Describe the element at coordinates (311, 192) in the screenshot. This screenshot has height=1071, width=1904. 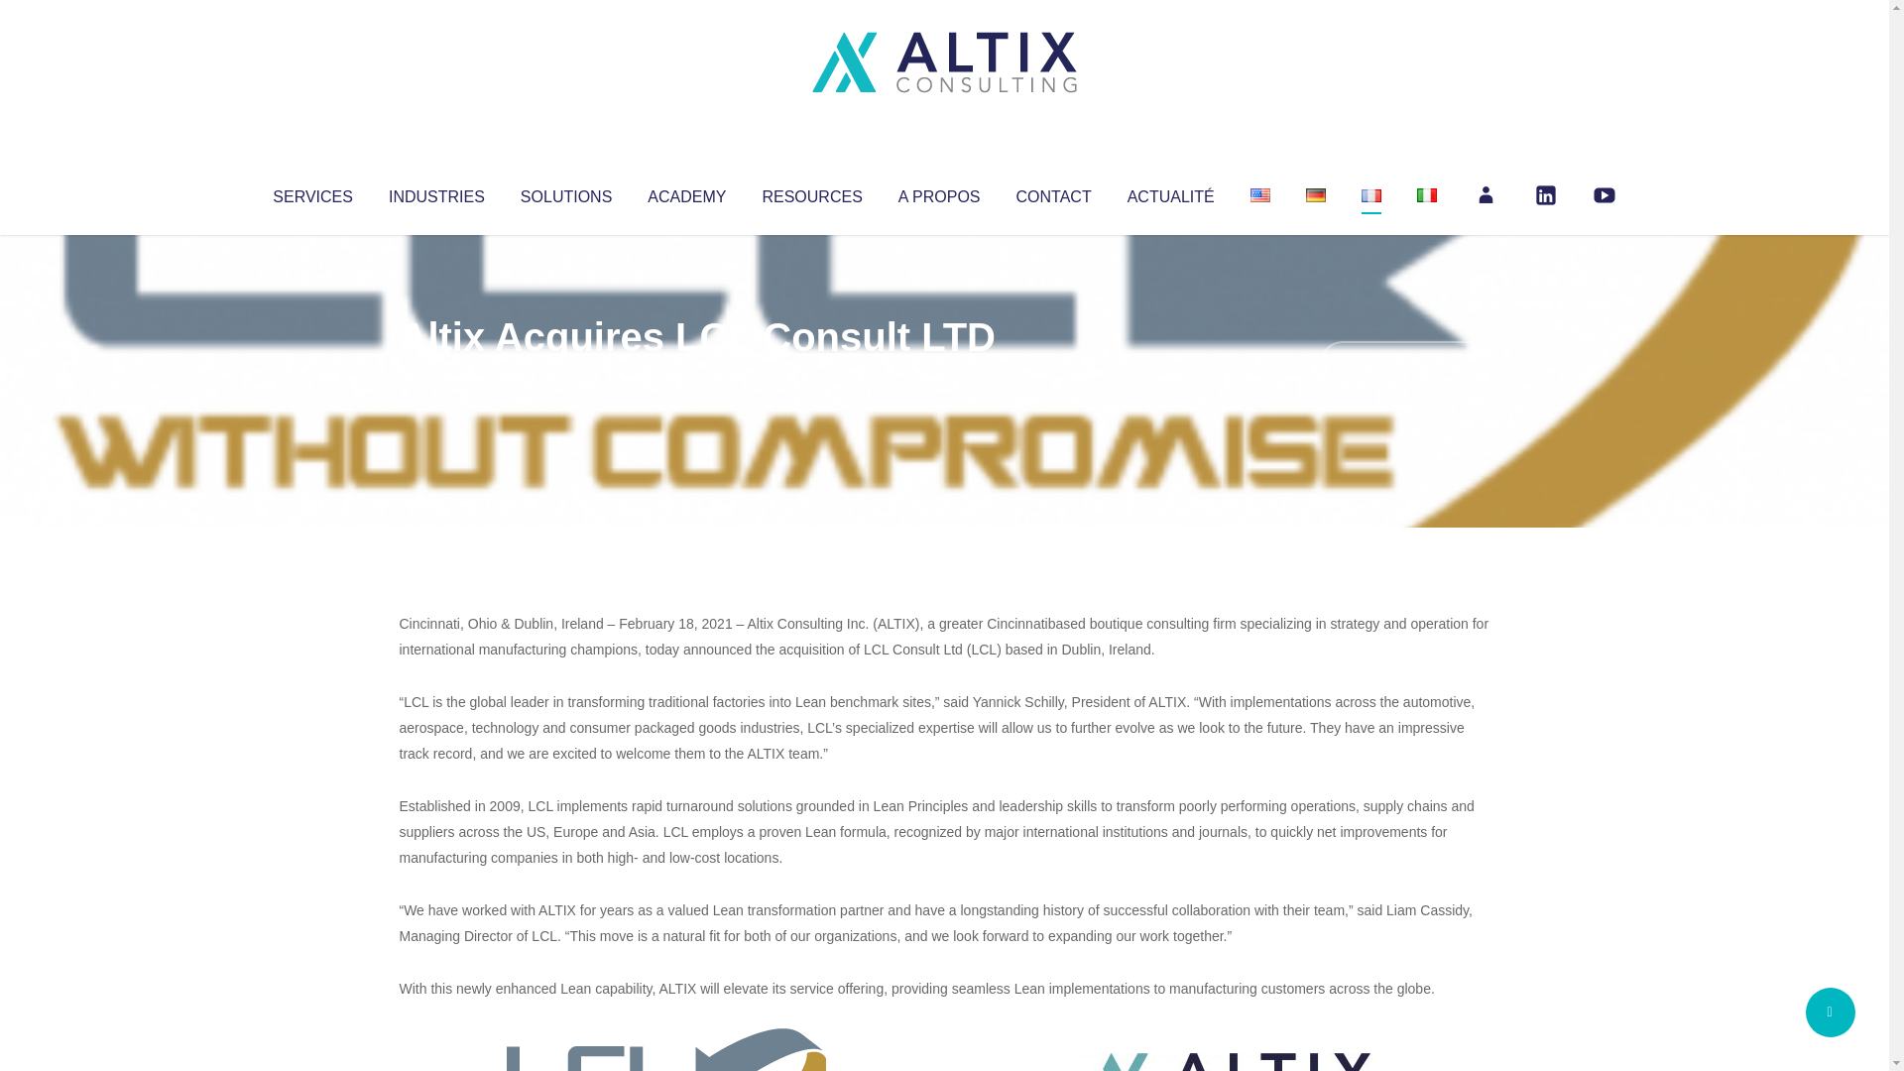
I see `SERVICES` at that location.